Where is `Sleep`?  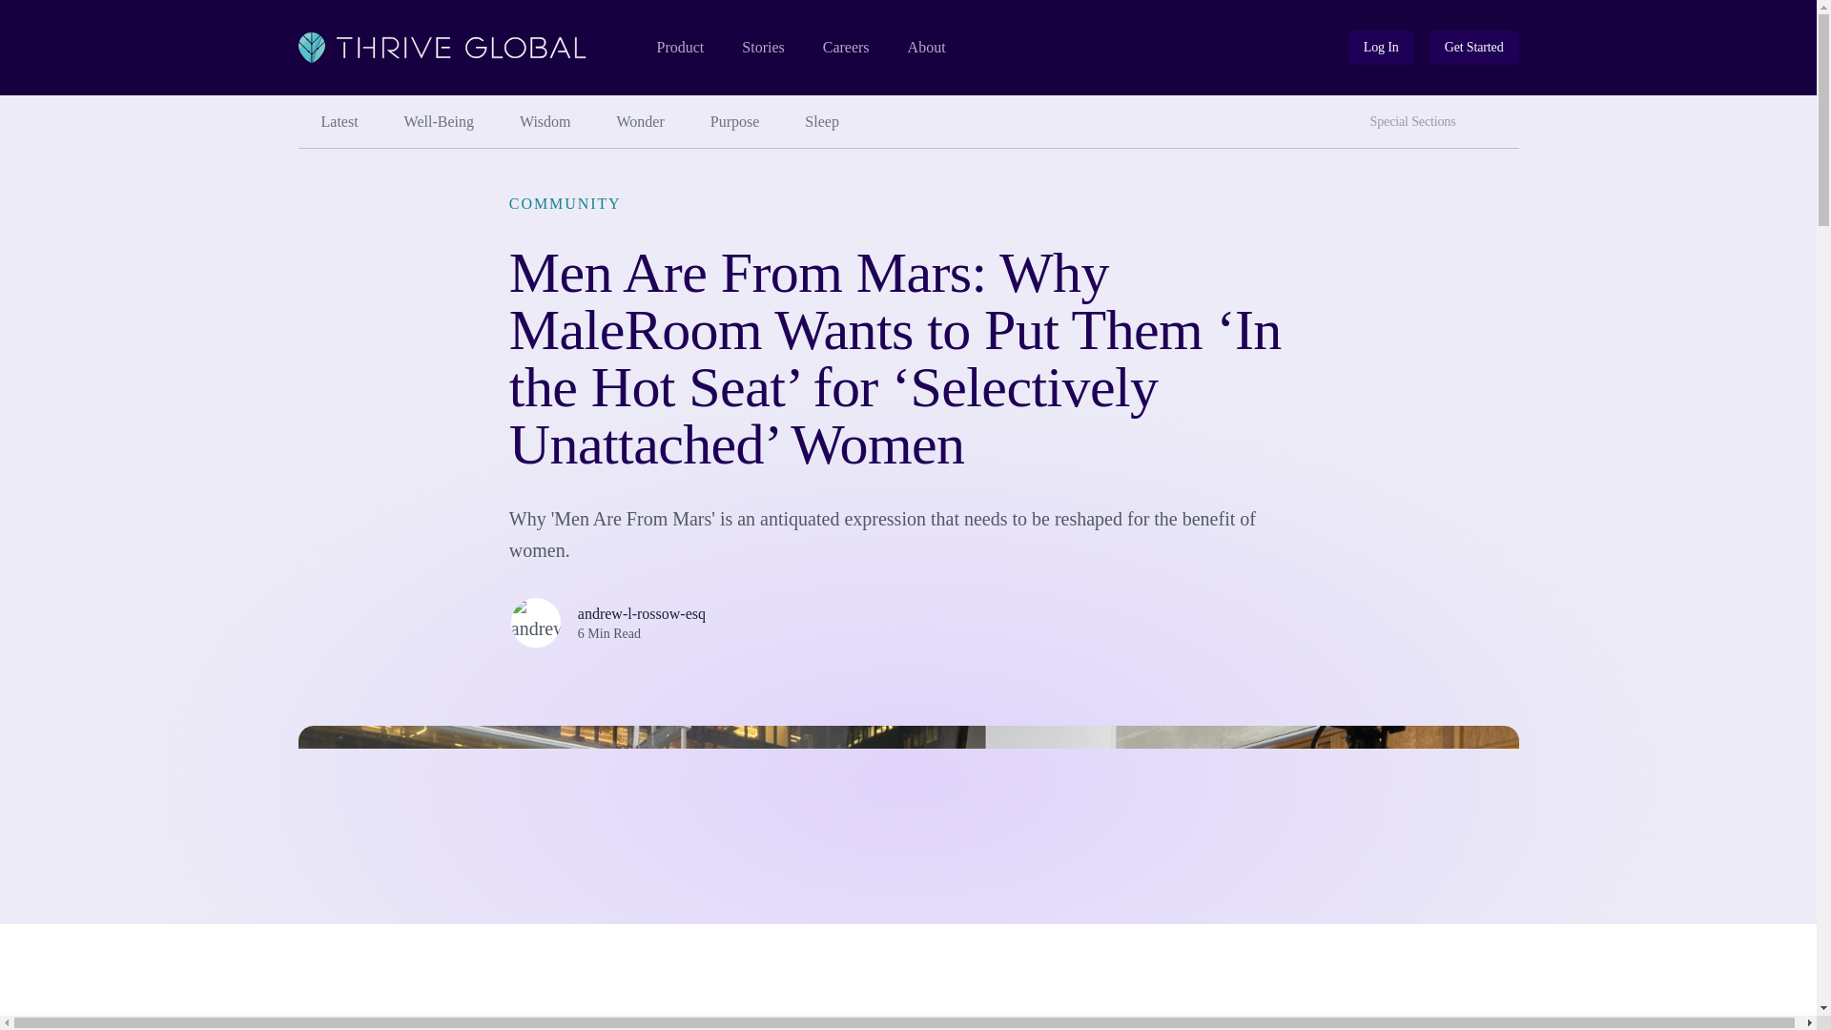 Sleep is located at coordinates (1500, 114).